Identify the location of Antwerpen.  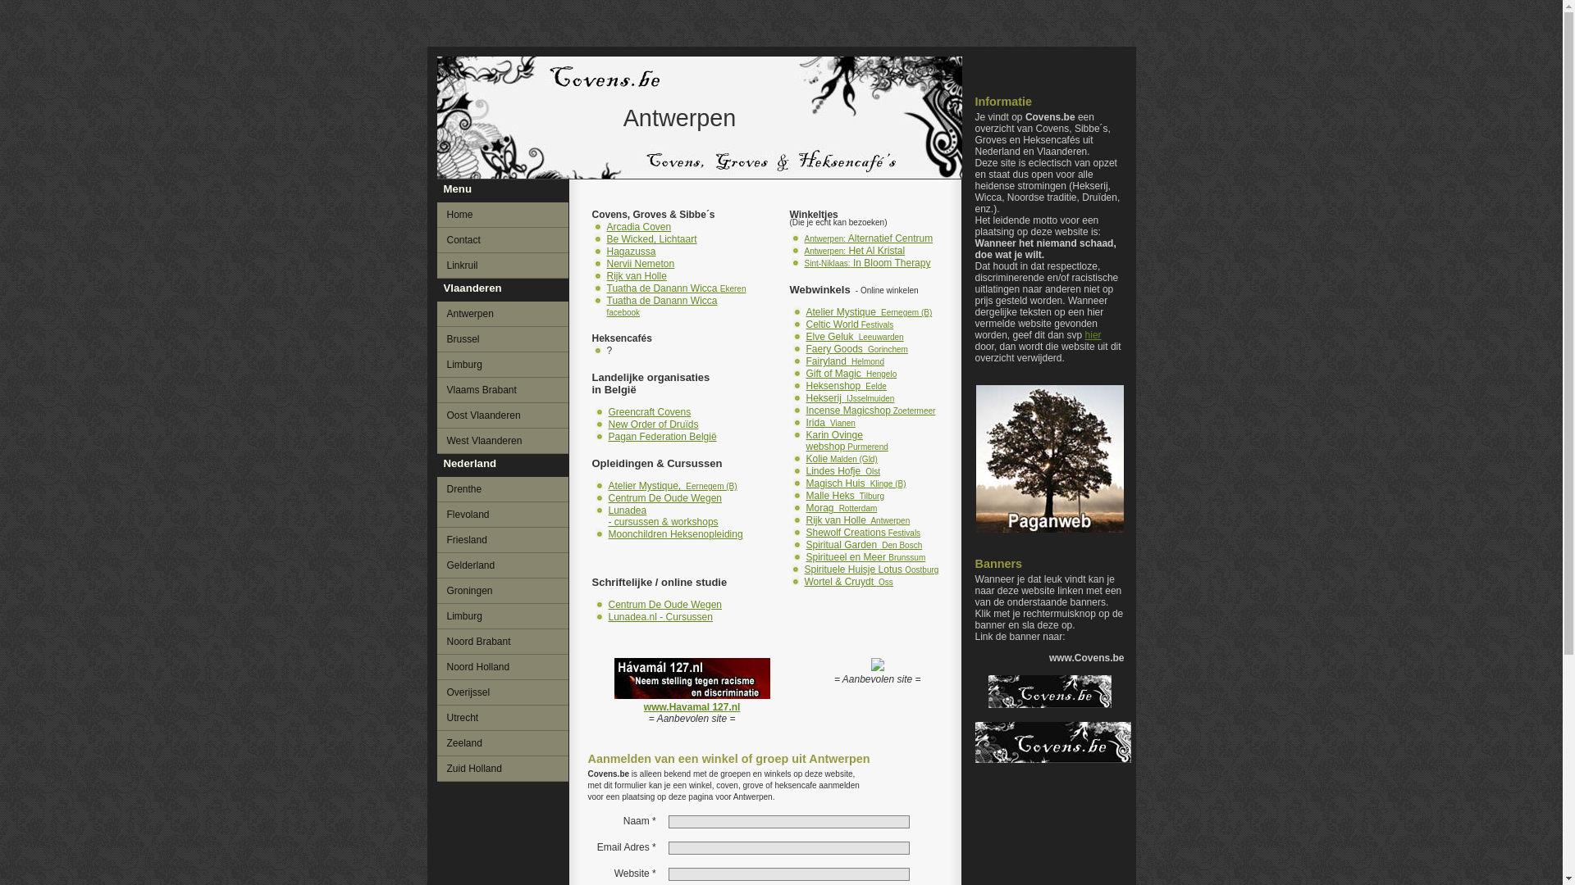
(502, 314).